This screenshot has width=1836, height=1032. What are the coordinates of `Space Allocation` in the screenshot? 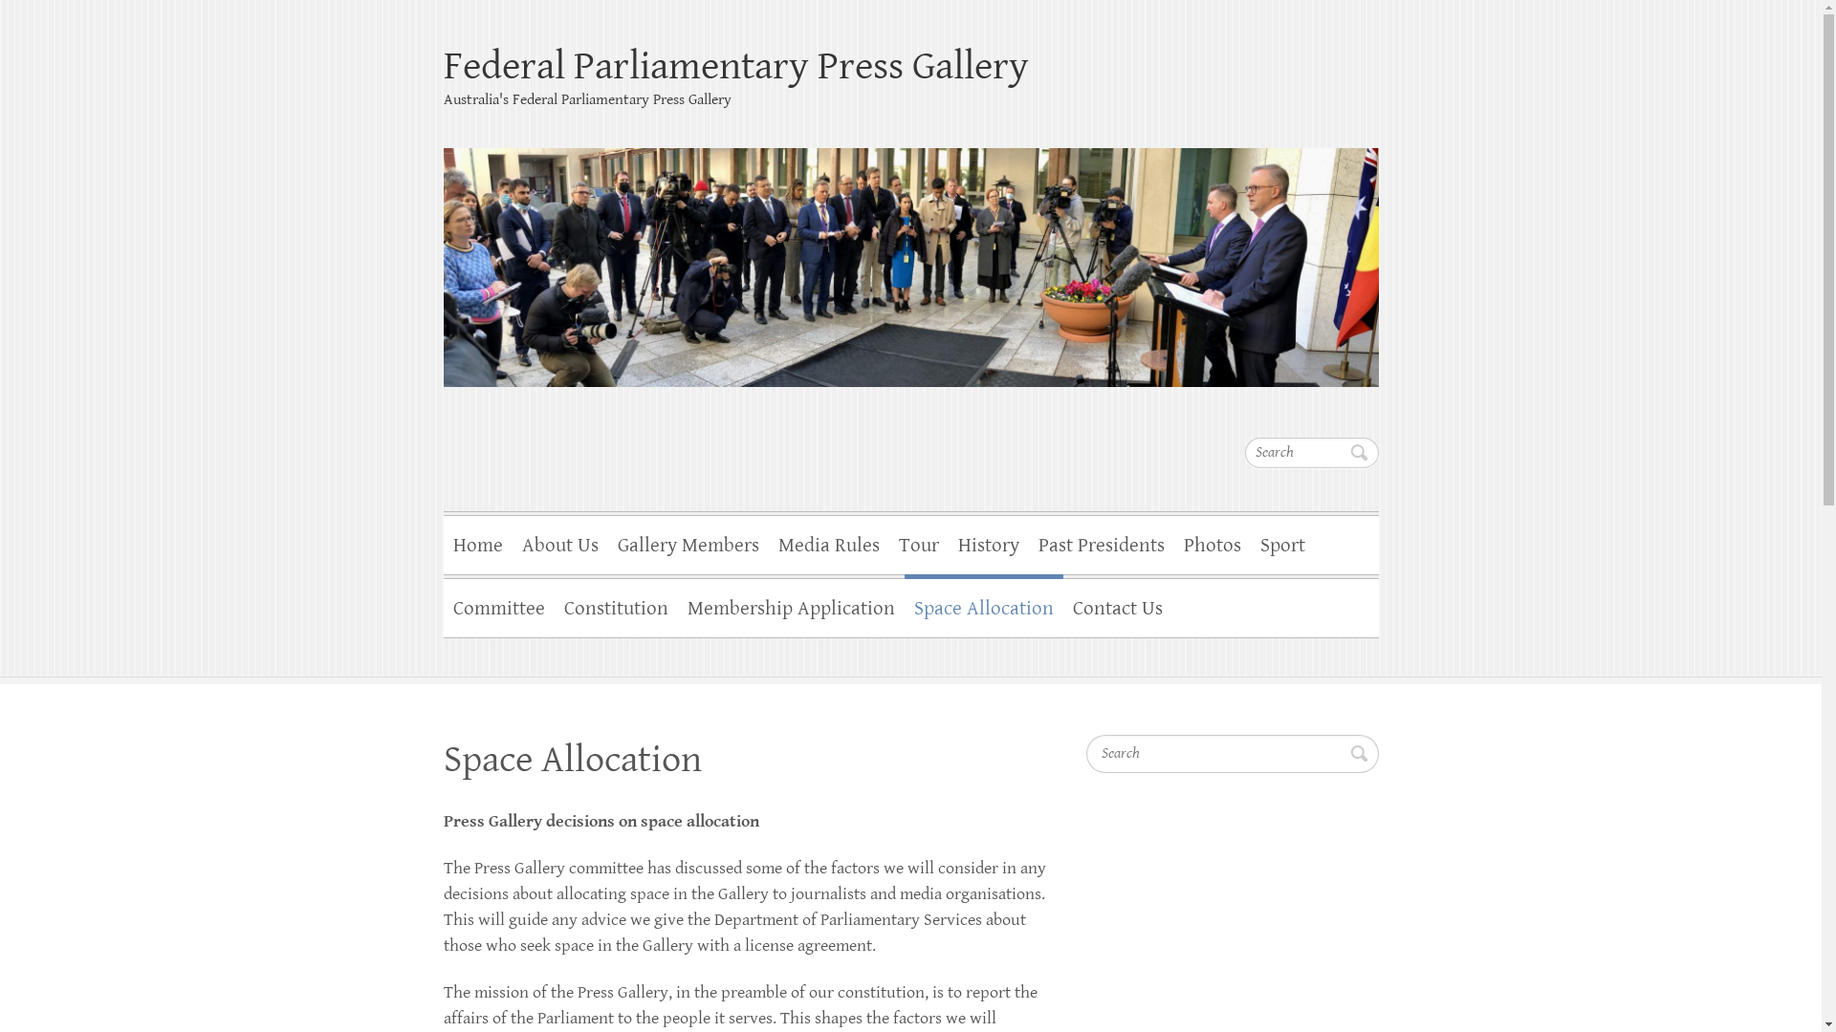 It's located at (984, 606).